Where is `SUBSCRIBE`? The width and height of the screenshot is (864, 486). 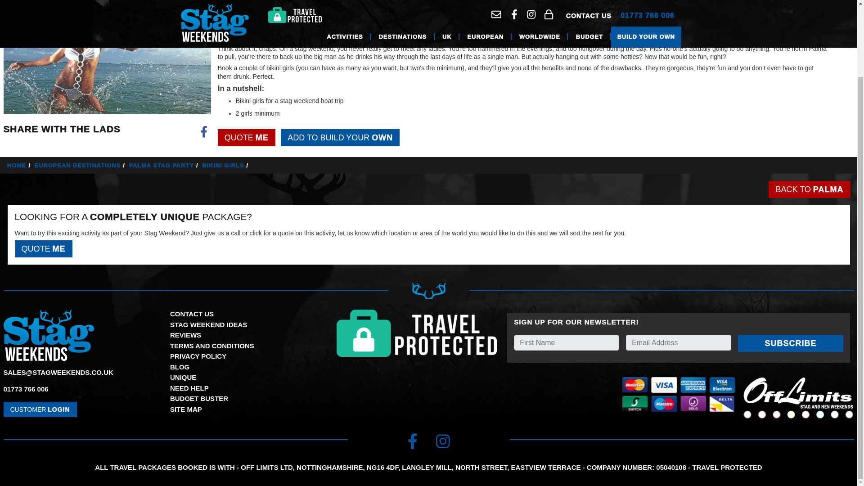 SUBSCRIBE is located at coordinates (790, 343).